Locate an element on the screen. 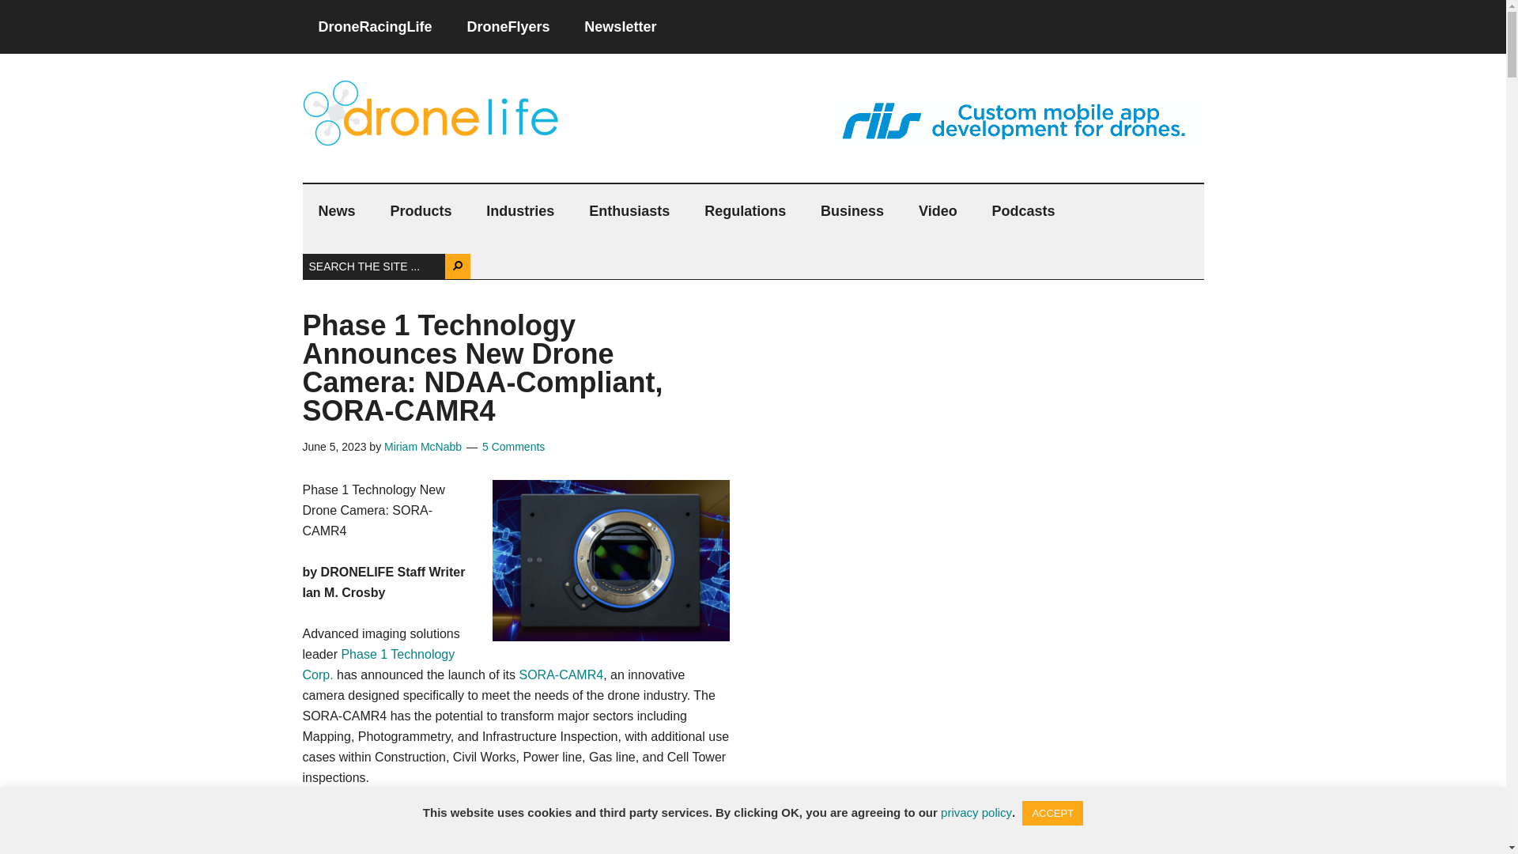 This screenshot has height=854, width=1518. Miriam McNabb is located at coordinates (422, 447).